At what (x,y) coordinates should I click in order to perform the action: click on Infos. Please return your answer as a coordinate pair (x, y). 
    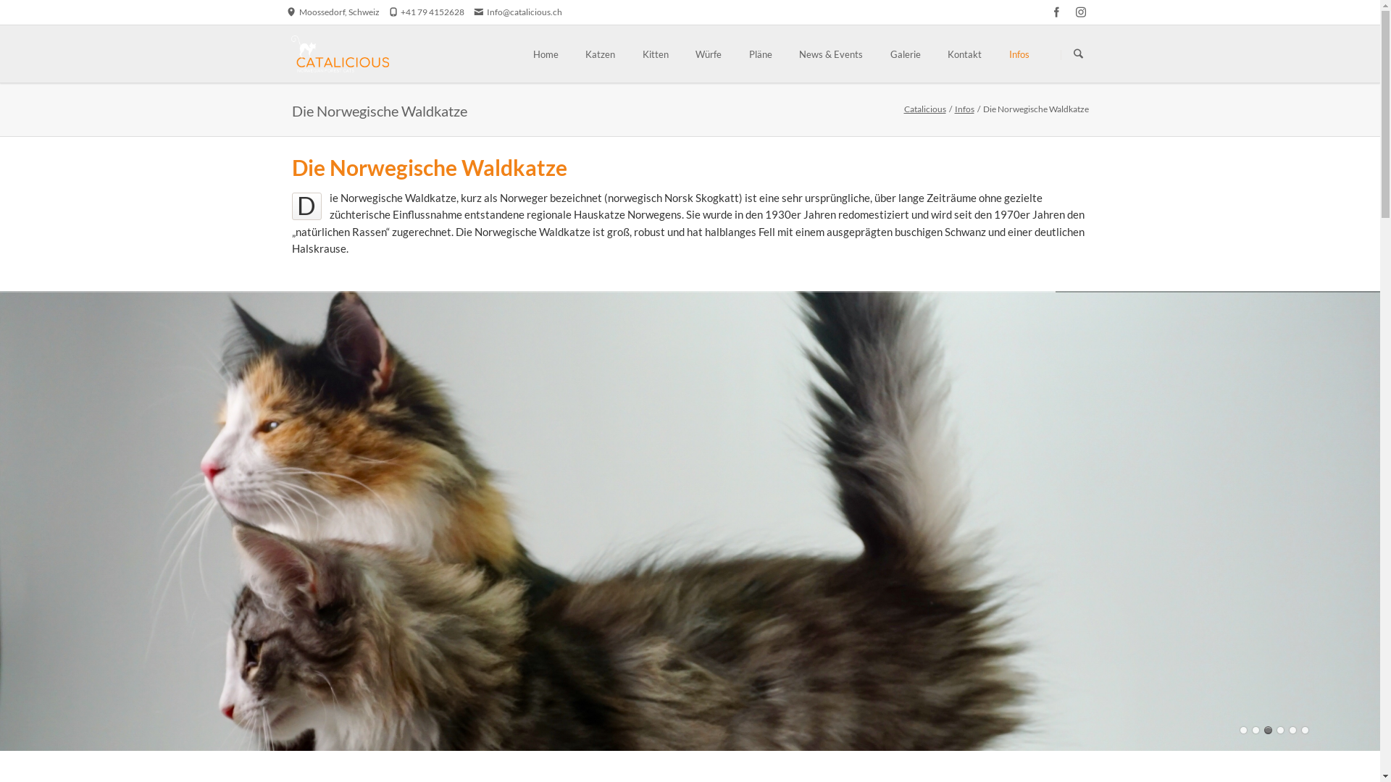
    Looking at the image, I should click on (965, 109).